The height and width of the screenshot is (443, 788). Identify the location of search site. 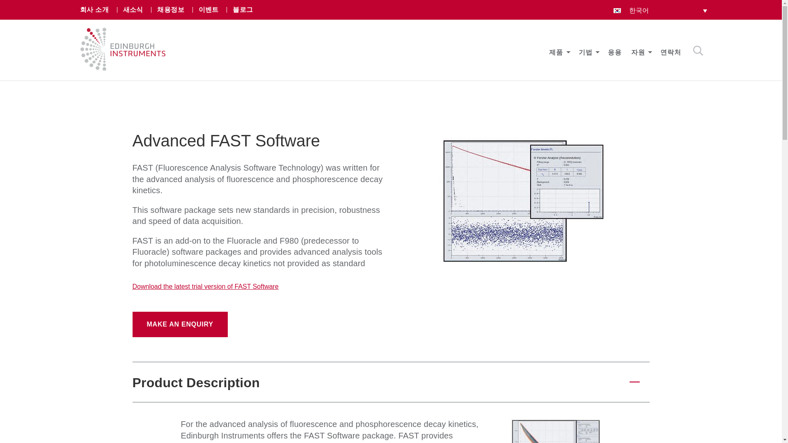
(698, 51).